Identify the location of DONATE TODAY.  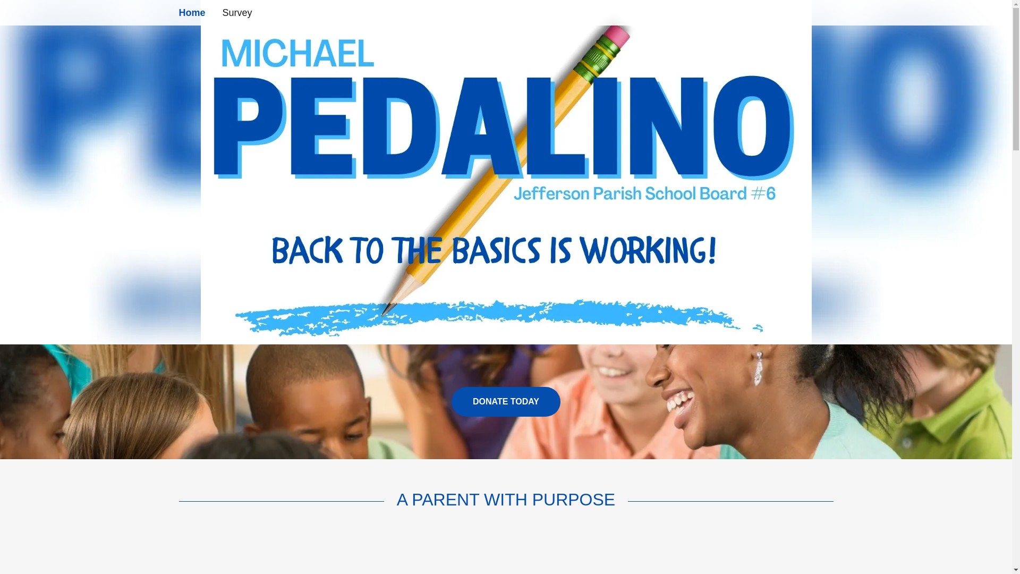
(506, 402).